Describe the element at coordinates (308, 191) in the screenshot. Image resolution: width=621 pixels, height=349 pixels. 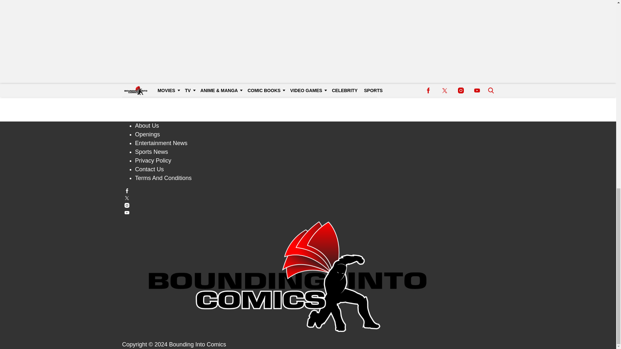
I see `Follow us on Facebook` at that location.